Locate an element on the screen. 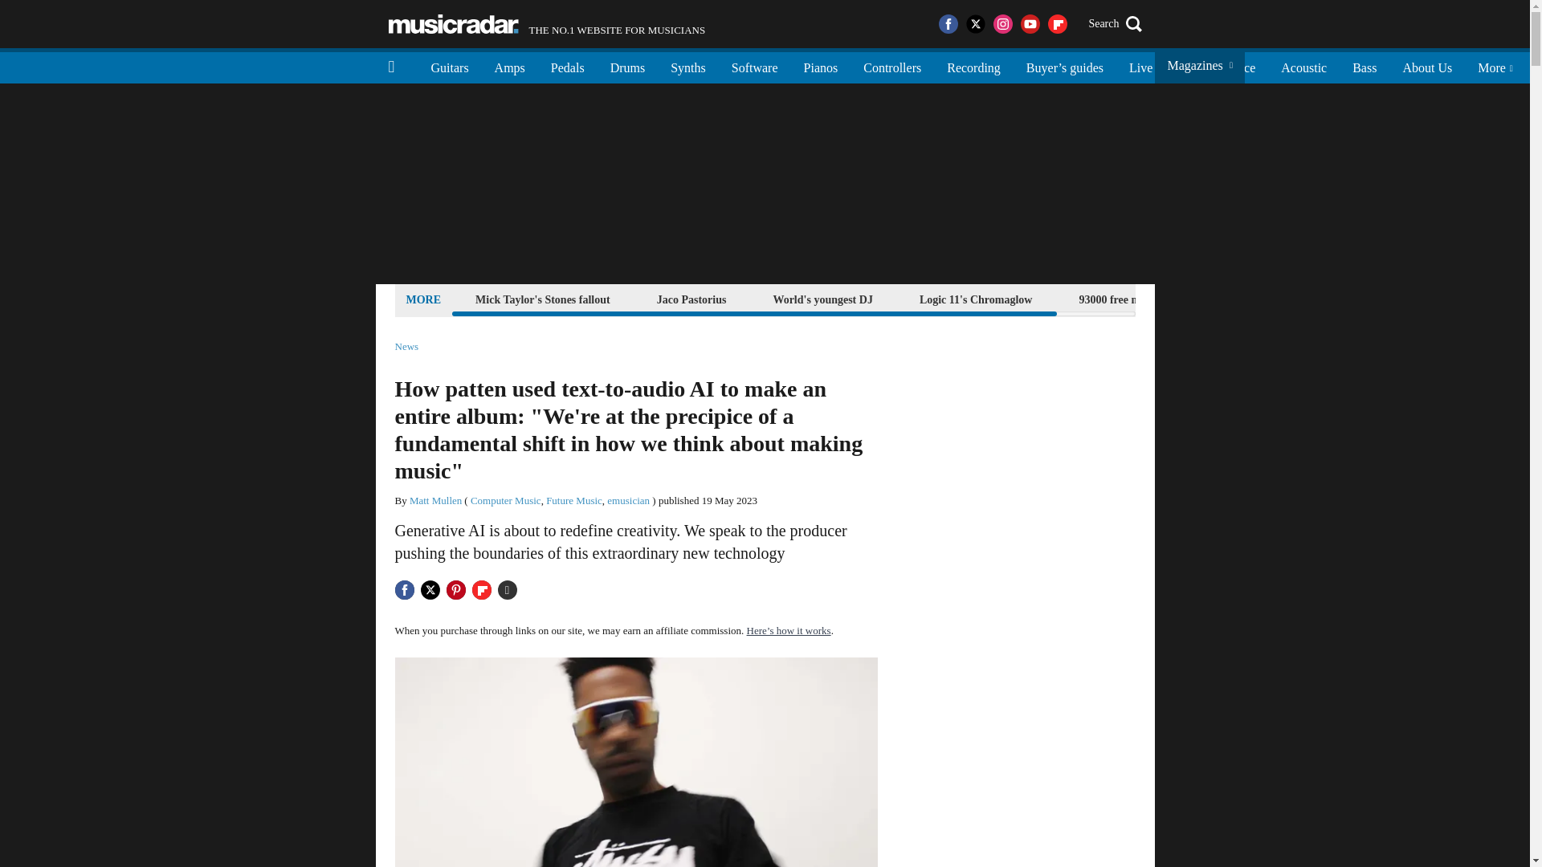 The width and height of the screenshot is (1542, 867). Bass is located at coordinates (1364, 66).